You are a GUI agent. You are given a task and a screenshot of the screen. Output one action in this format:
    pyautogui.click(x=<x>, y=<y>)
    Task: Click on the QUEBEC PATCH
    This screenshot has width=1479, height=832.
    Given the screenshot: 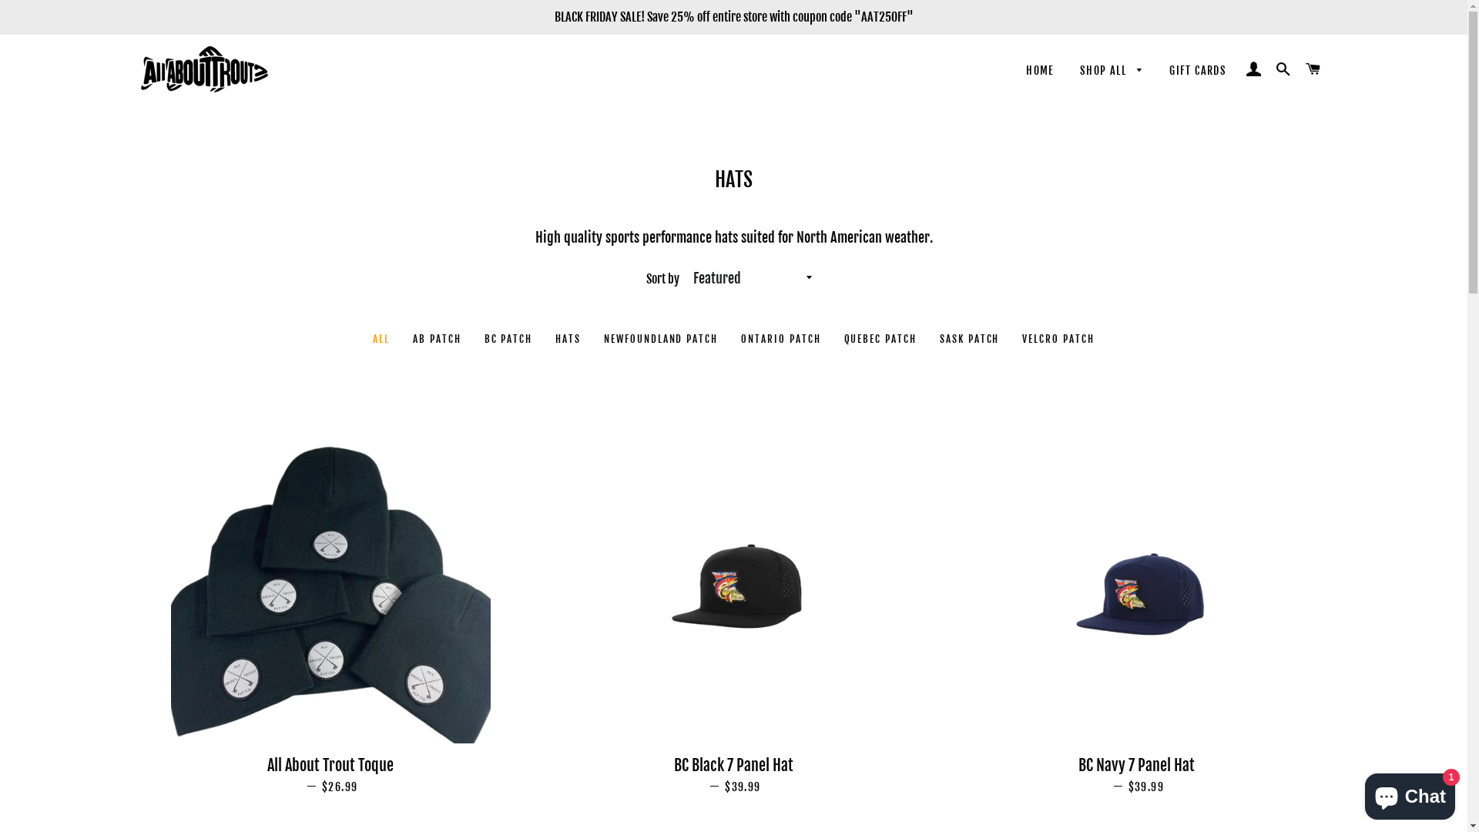 What is the action you would take?
    pyautogui.click(x=880, y=339)
    